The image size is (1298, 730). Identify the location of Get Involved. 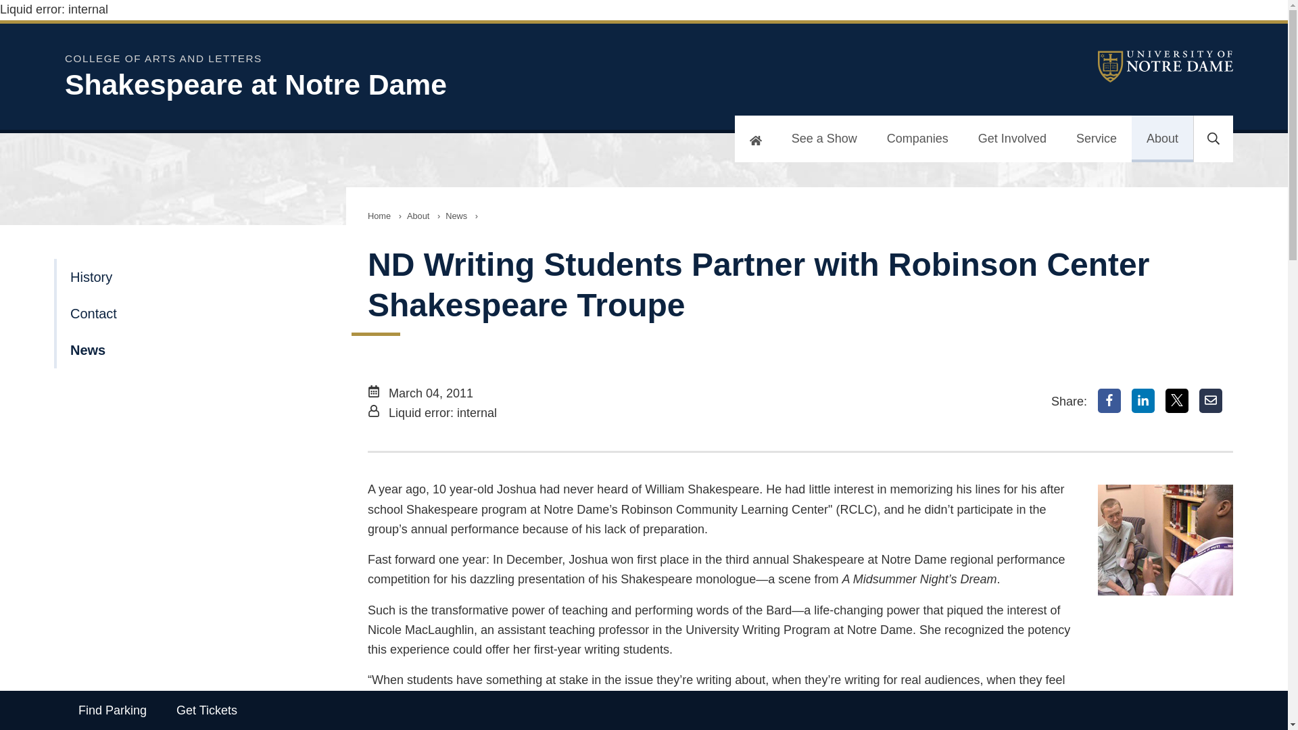
(1012, 139).